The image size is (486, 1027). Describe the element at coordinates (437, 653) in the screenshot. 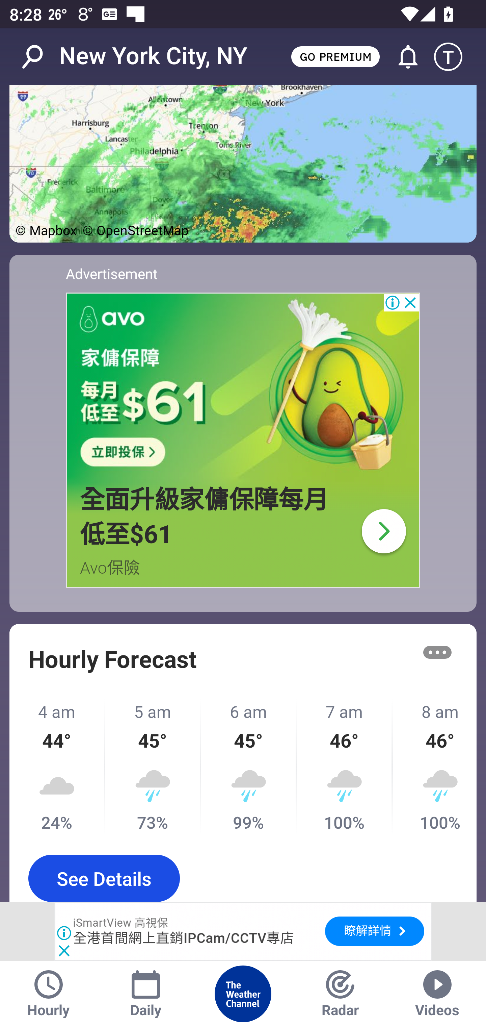

I see `More options` at that location.